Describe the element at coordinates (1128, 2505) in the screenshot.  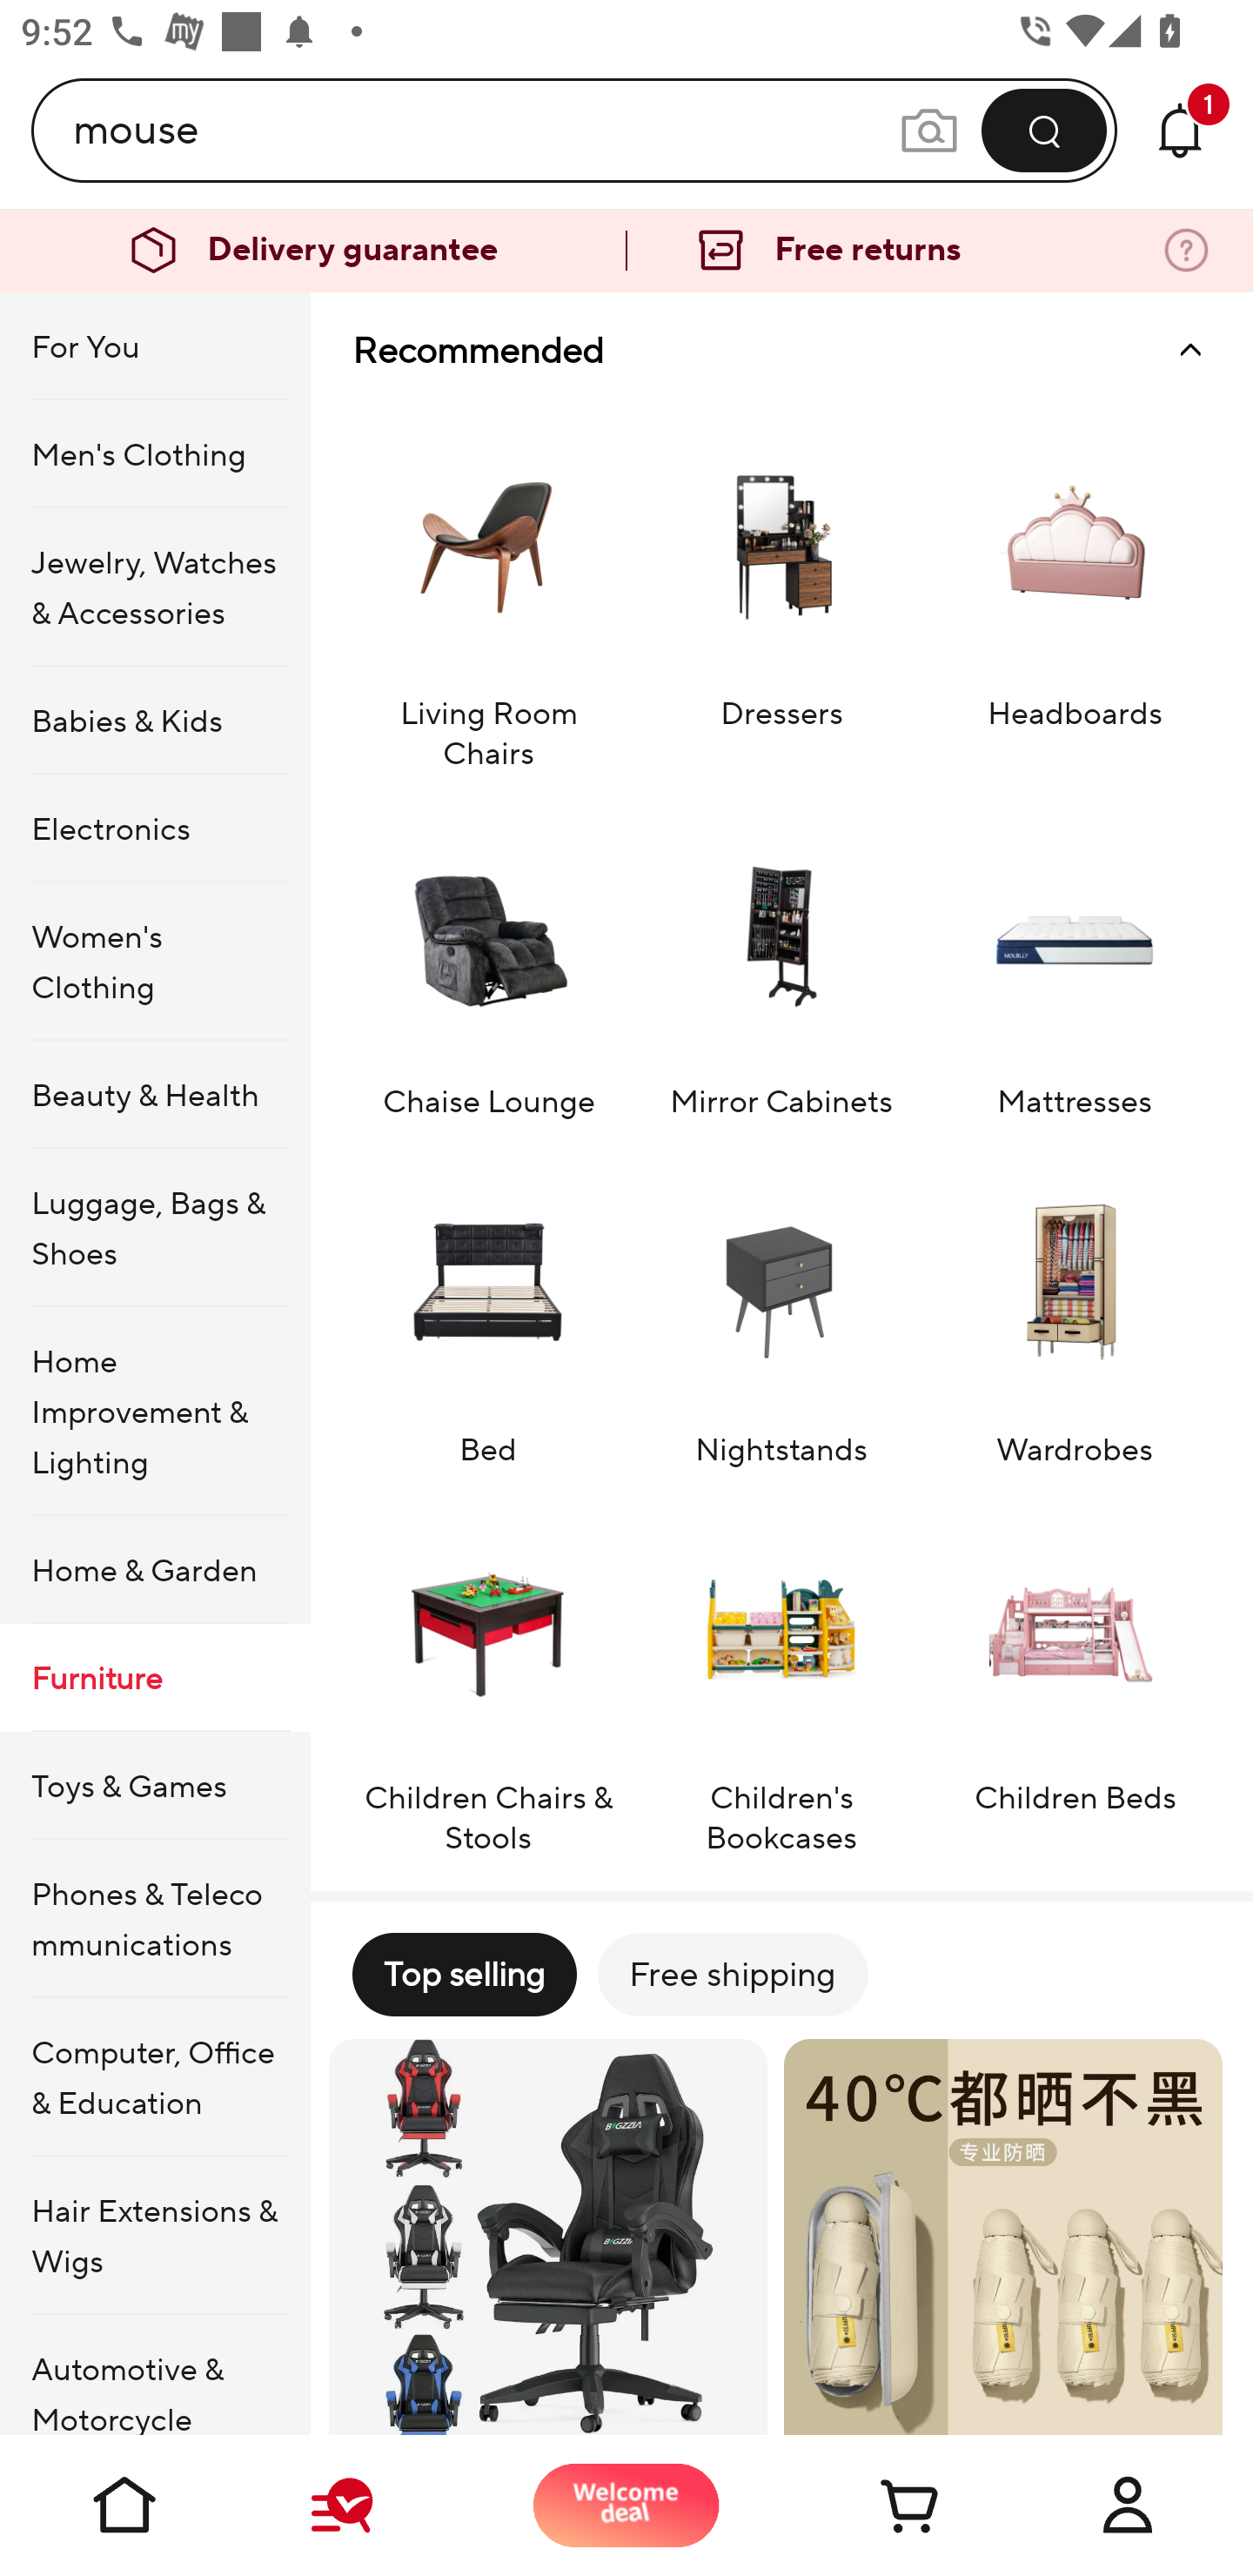
I see `Account` at that location.